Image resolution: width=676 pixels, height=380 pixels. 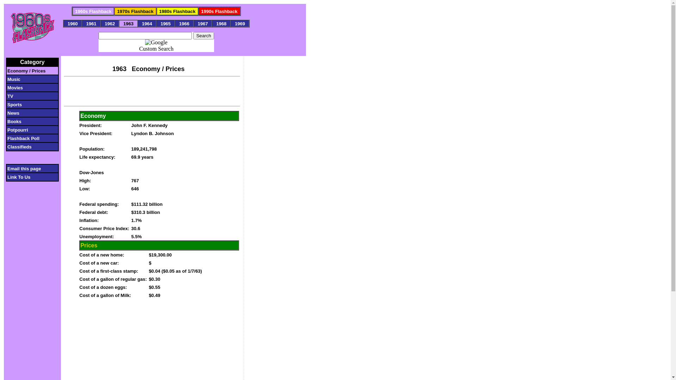 What do you see at coordinates (30, 96) in the screenshot?
I see `TV                               ` at bounding box center [30, 96].